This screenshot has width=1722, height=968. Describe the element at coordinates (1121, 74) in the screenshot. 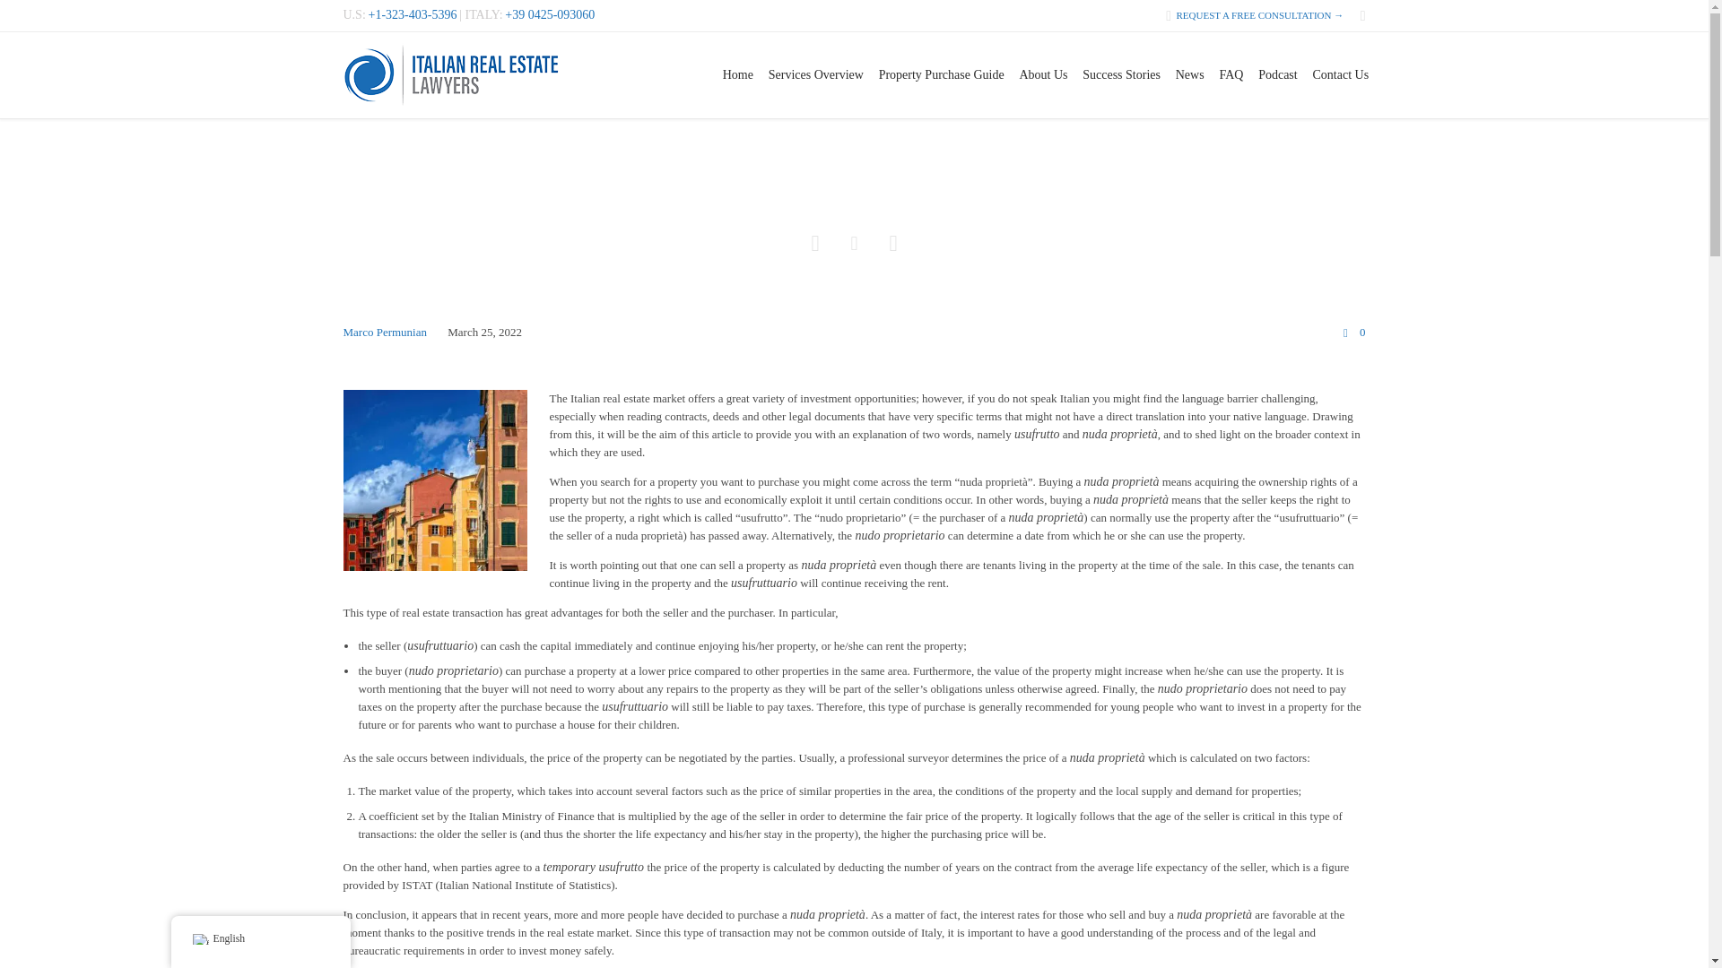

I see `Success Stories` at that location.